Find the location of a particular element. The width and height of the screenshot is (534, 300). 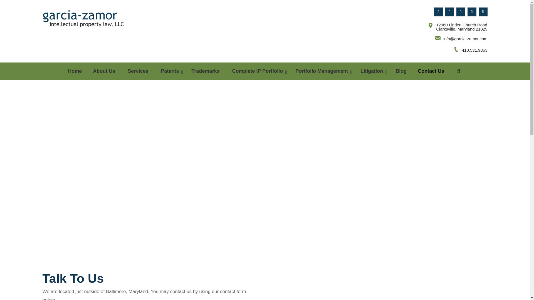

Services is located at coordinates (139, 71).